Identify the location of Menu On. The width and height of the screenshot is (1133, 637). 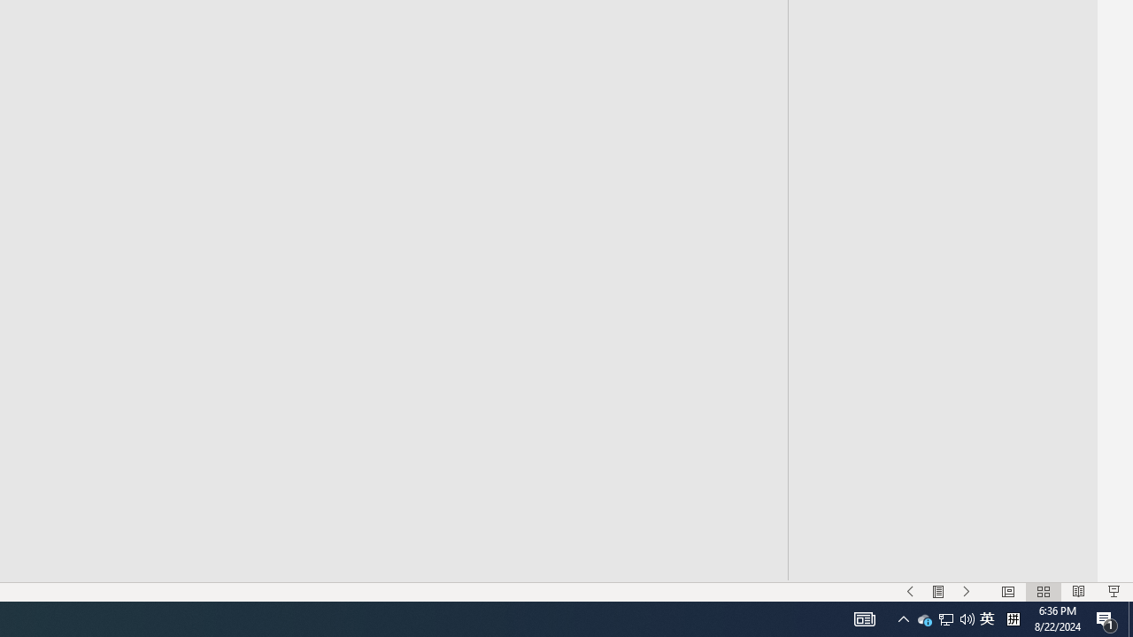
(938, 591).